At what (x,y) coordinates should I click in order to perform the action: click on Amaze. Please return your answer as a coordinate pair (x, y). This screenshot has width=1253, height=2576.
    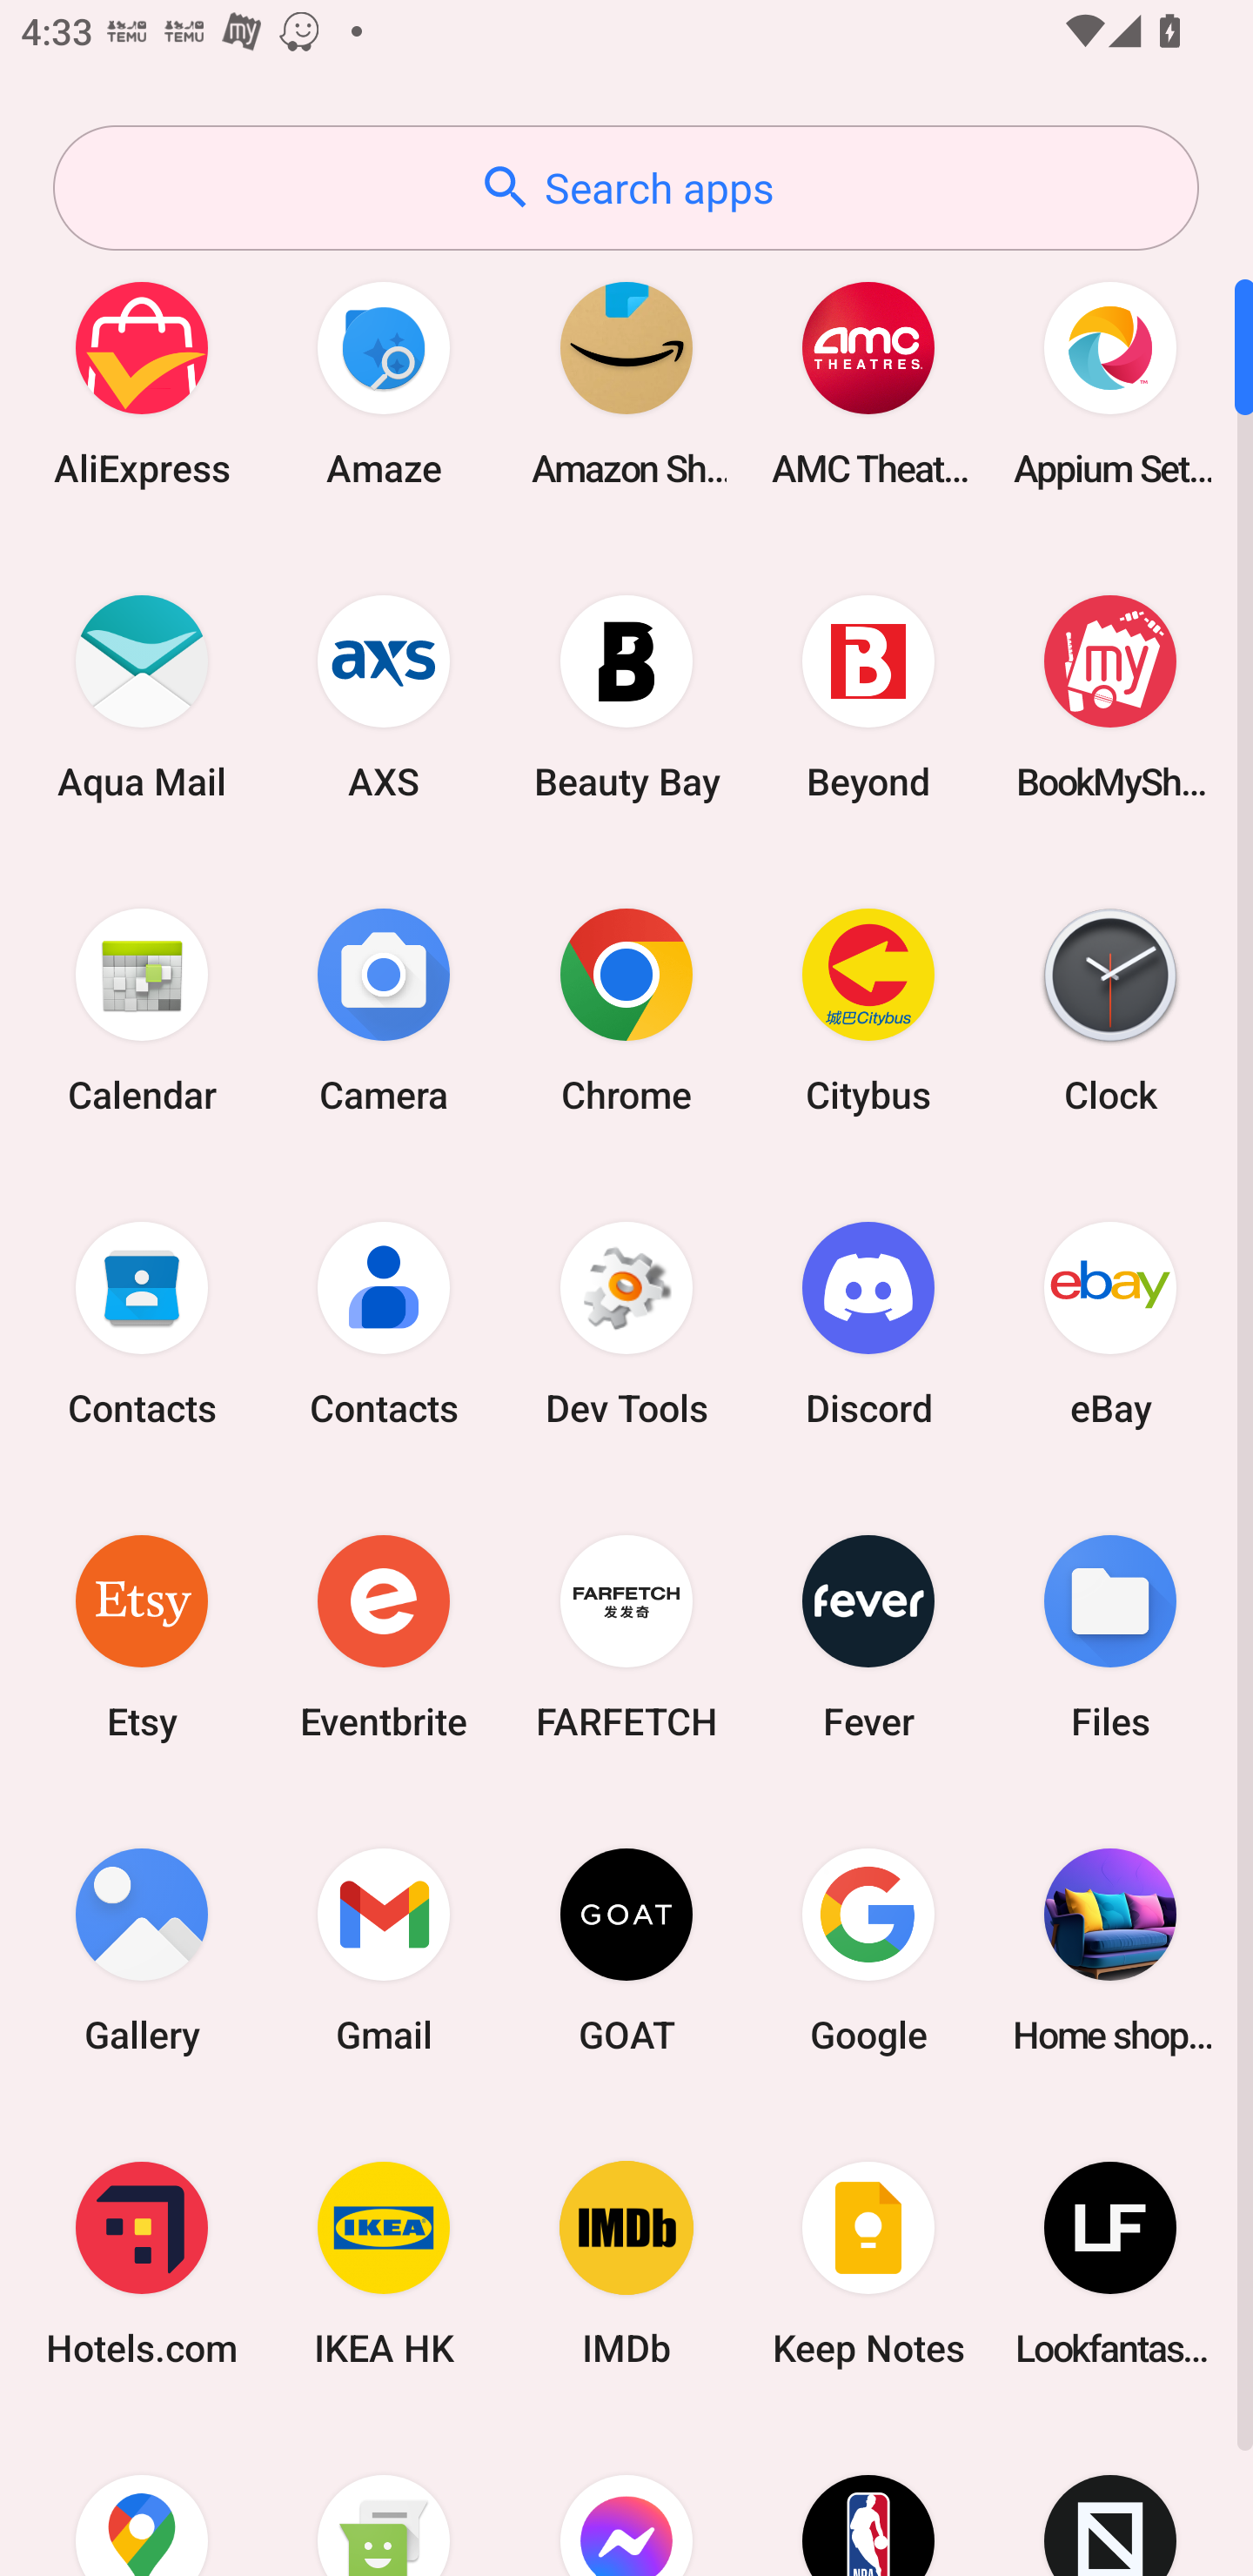
    Looking at the image, I should click on (384, 383).